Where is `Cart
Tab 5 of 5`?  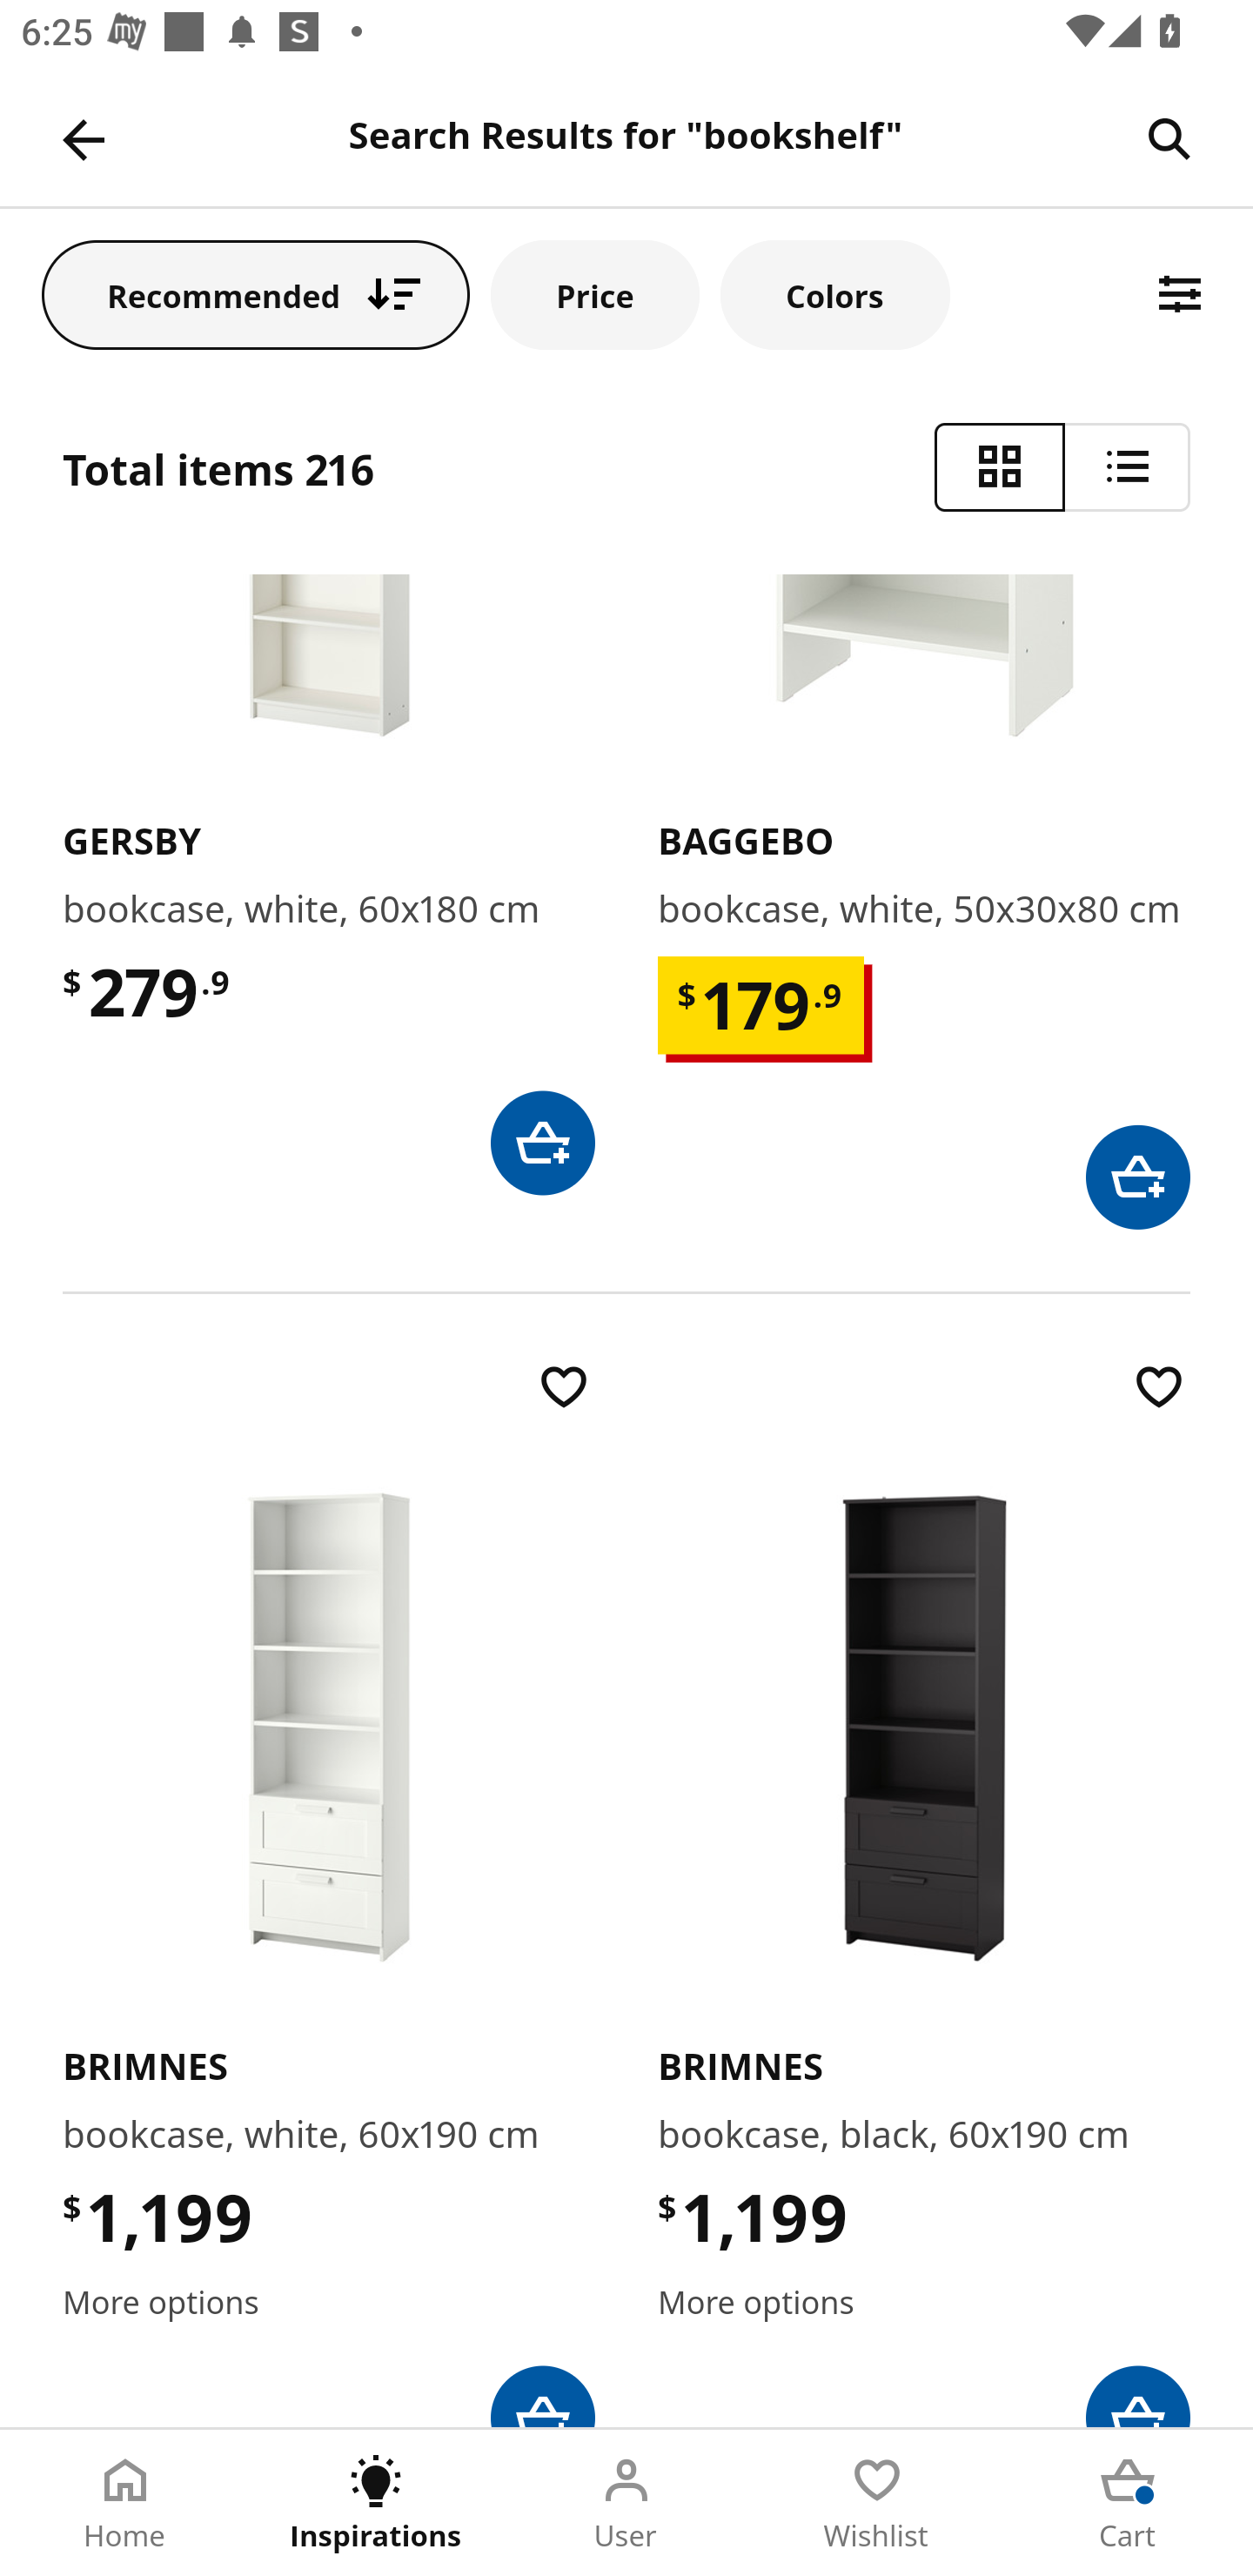 Cart
Tab 5 of 5 is located at coordinates (1128, 2503).